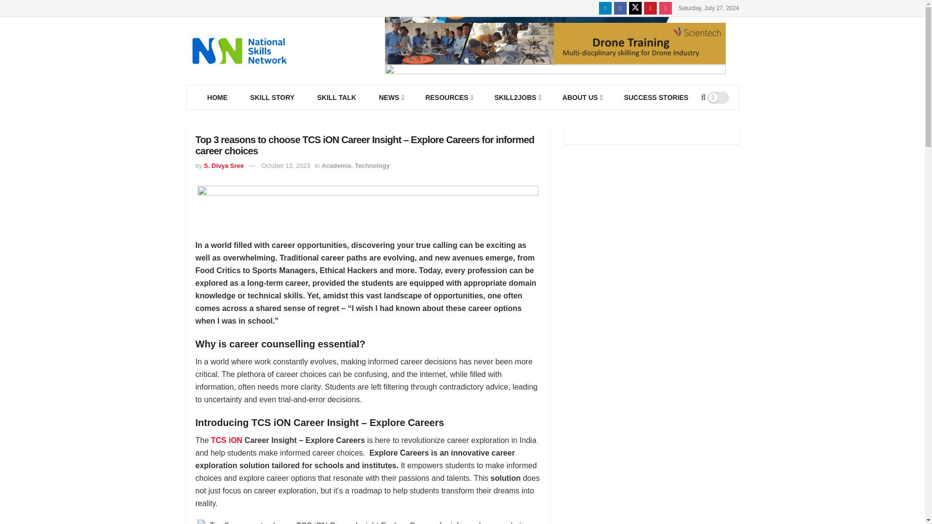  I want to click on HOME, so click(217, 97).